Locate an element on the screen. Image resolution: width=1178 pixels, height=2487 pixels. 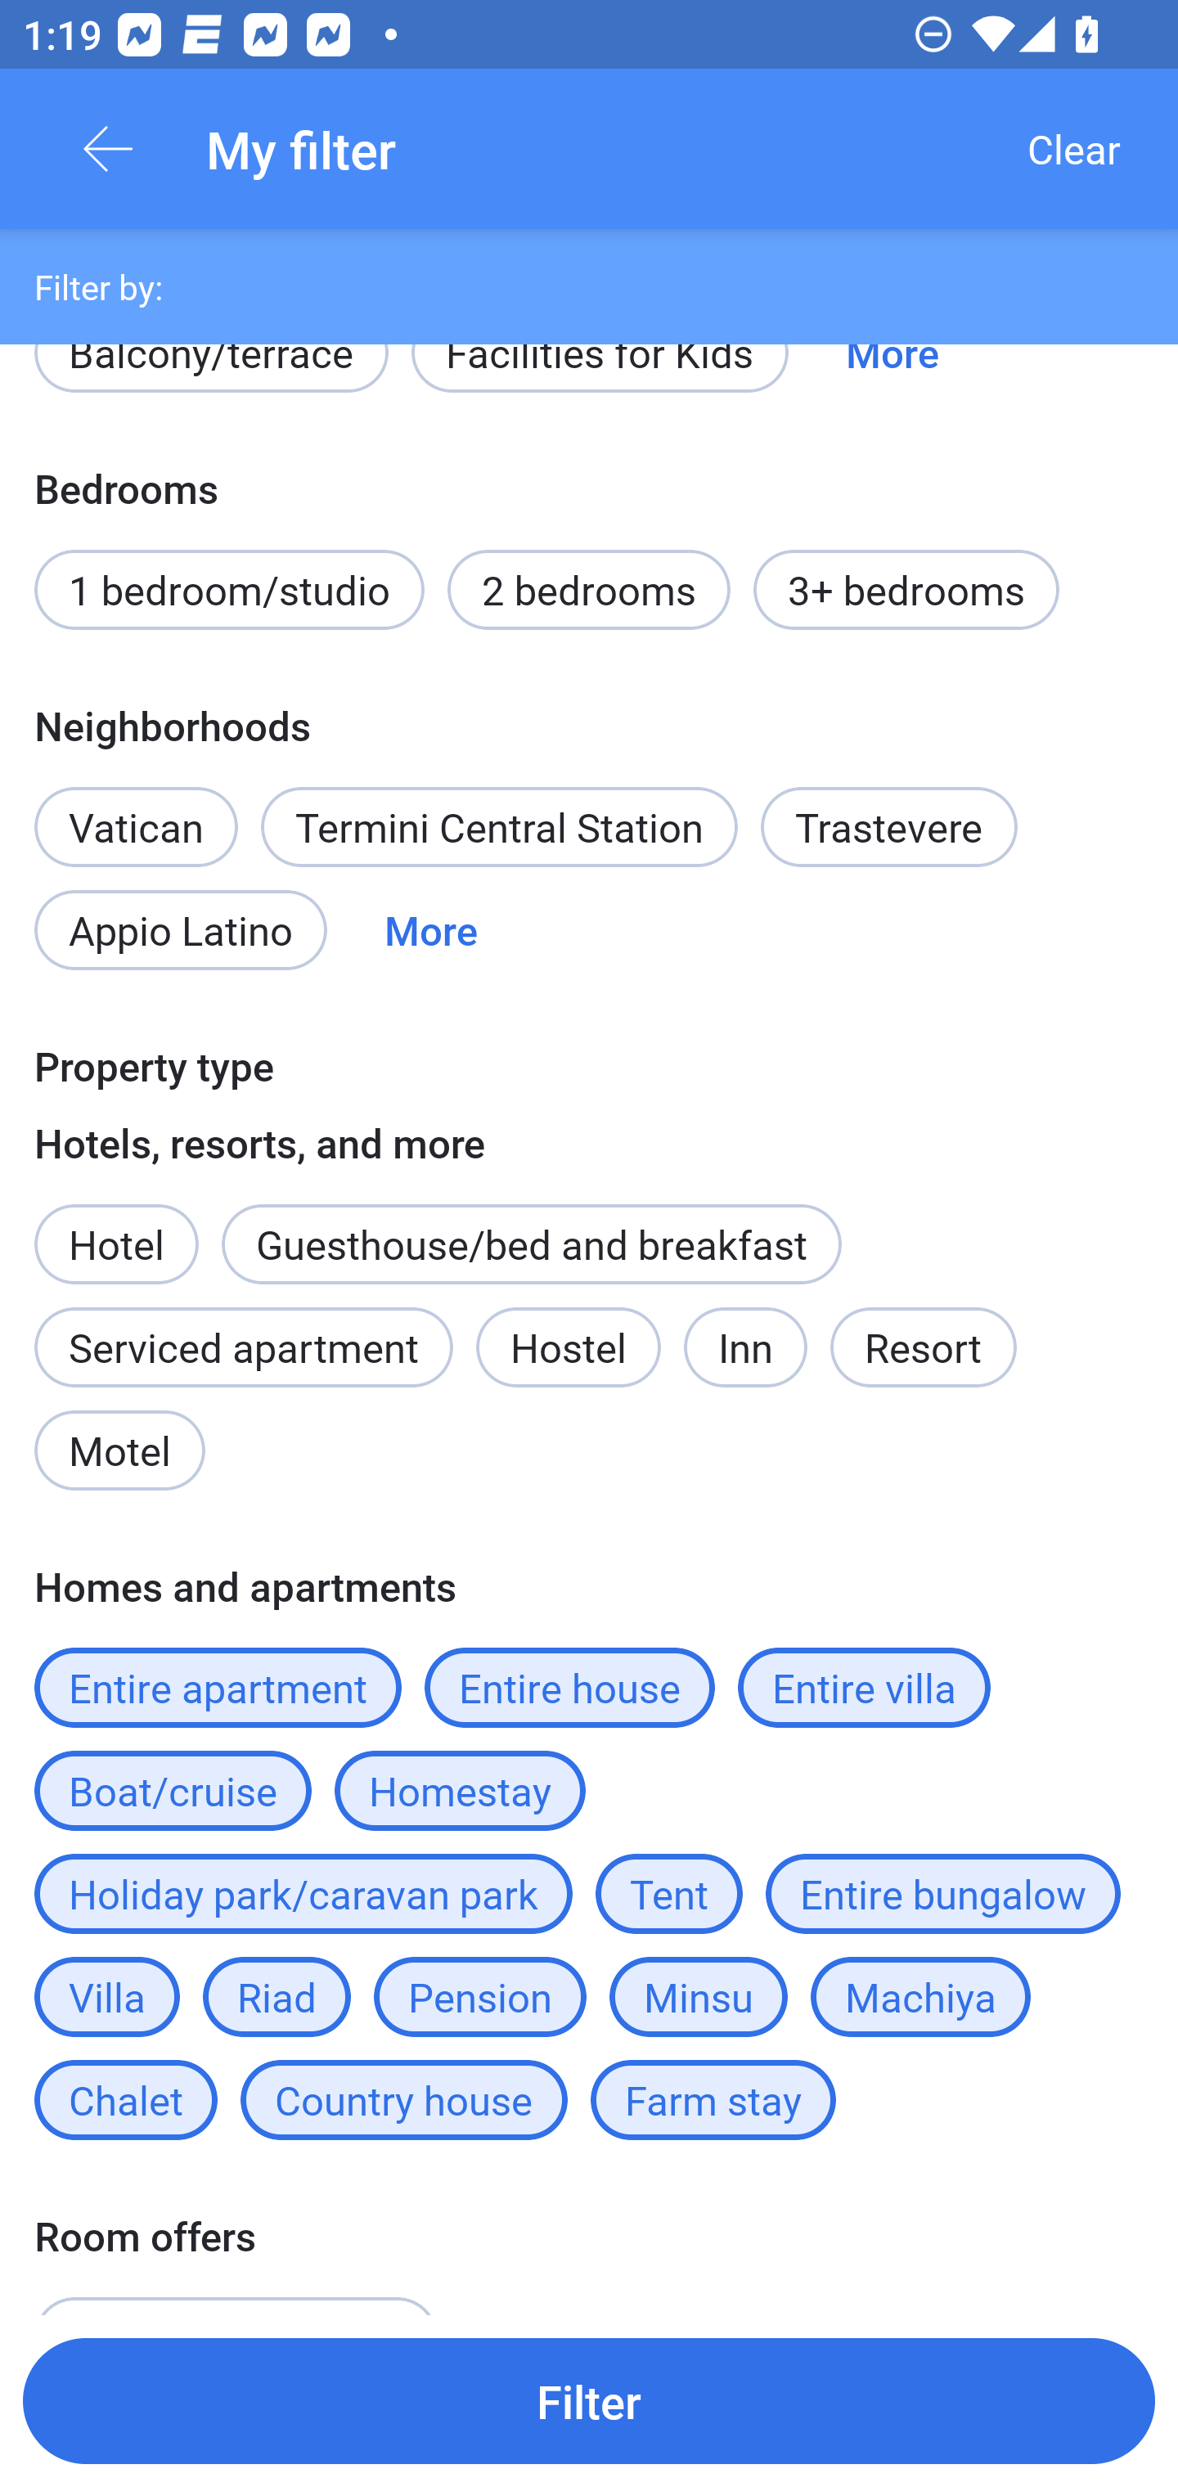
Termini Central Station is located at coordinates (499, 826).